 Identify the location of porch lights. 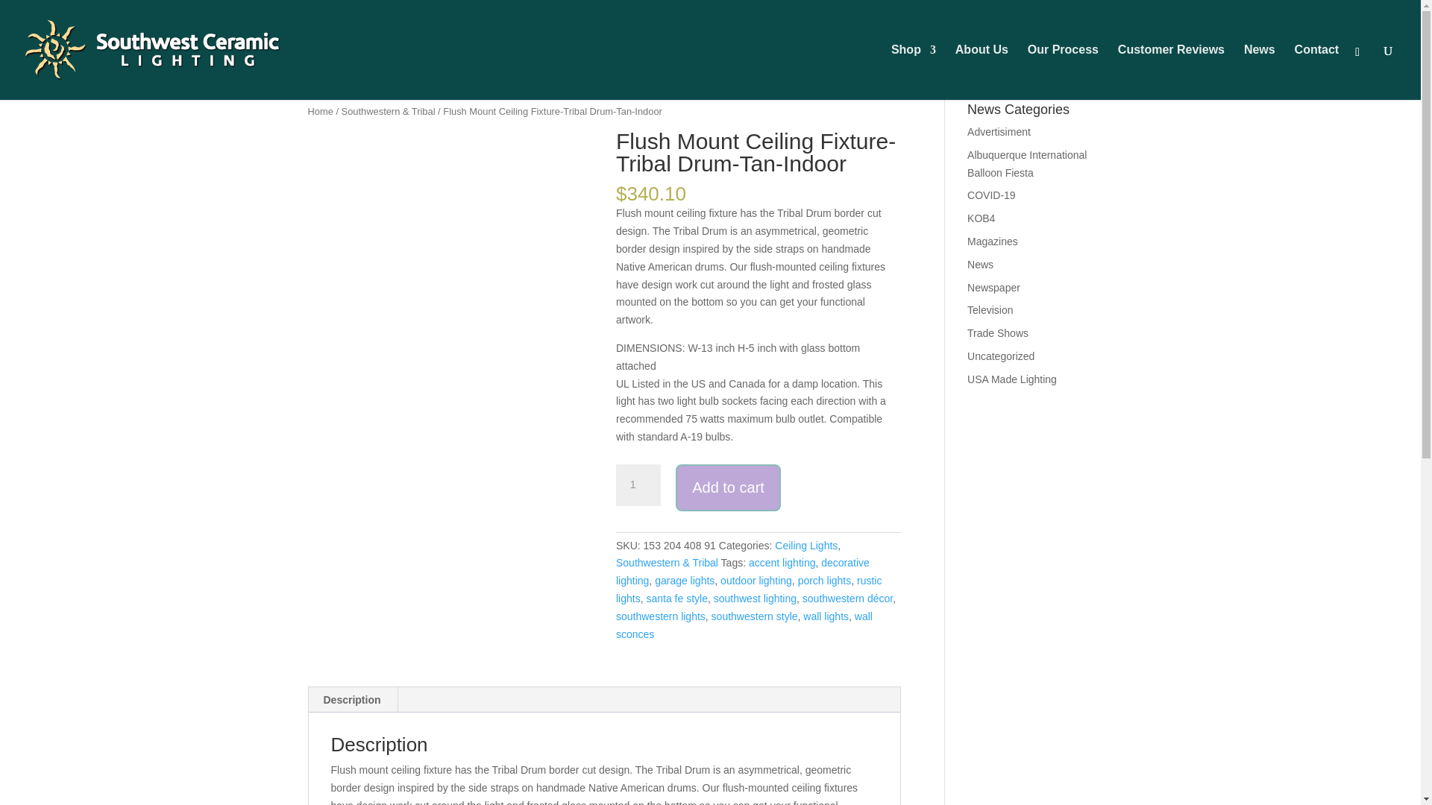
(825, 581).